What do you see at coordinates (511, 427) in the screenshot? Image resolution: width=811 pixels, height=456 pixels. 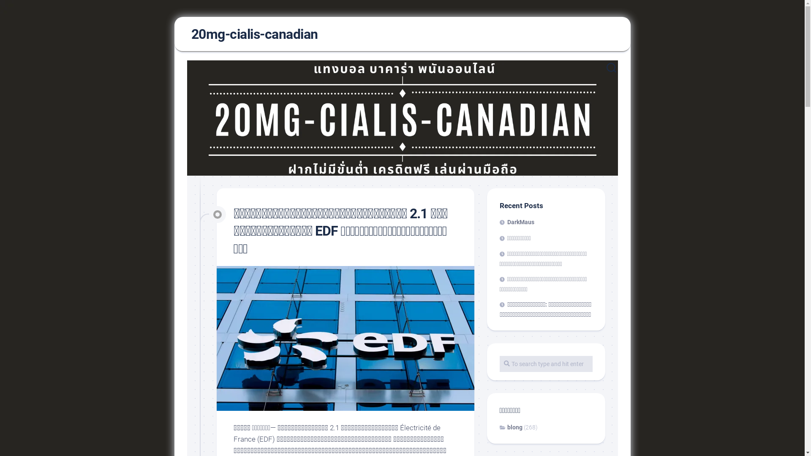 I see `blong` at bounding box center [511, 427].